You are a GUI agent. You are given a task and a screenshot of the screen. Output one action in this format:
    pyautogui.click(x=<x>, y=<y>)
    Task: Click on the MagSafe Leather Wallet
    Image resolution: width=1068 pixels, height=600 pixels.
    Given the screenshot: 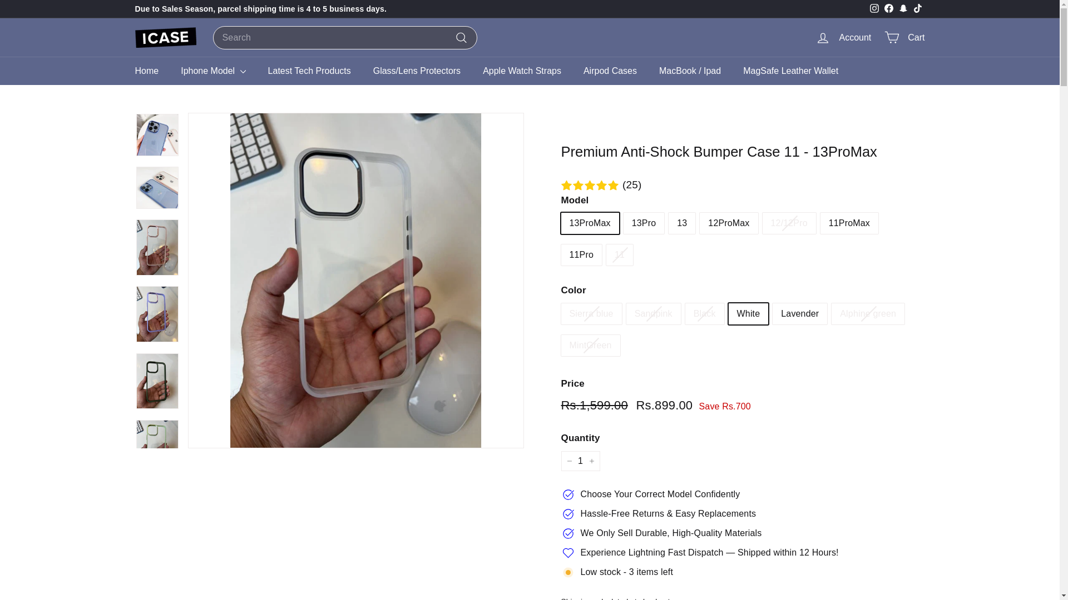 What is the action you would take?
    pyautogui.click(x=790, y=71)
    